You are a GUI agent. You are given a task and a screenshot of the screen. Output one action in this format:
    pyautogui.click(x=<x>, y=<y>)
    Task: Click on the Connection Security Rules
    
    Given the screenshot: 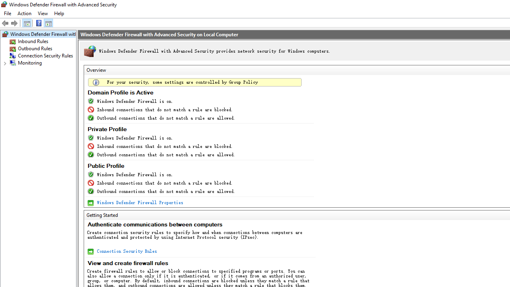 What is the action you would take?
    pyautogui.click(x=45, y=56)
    